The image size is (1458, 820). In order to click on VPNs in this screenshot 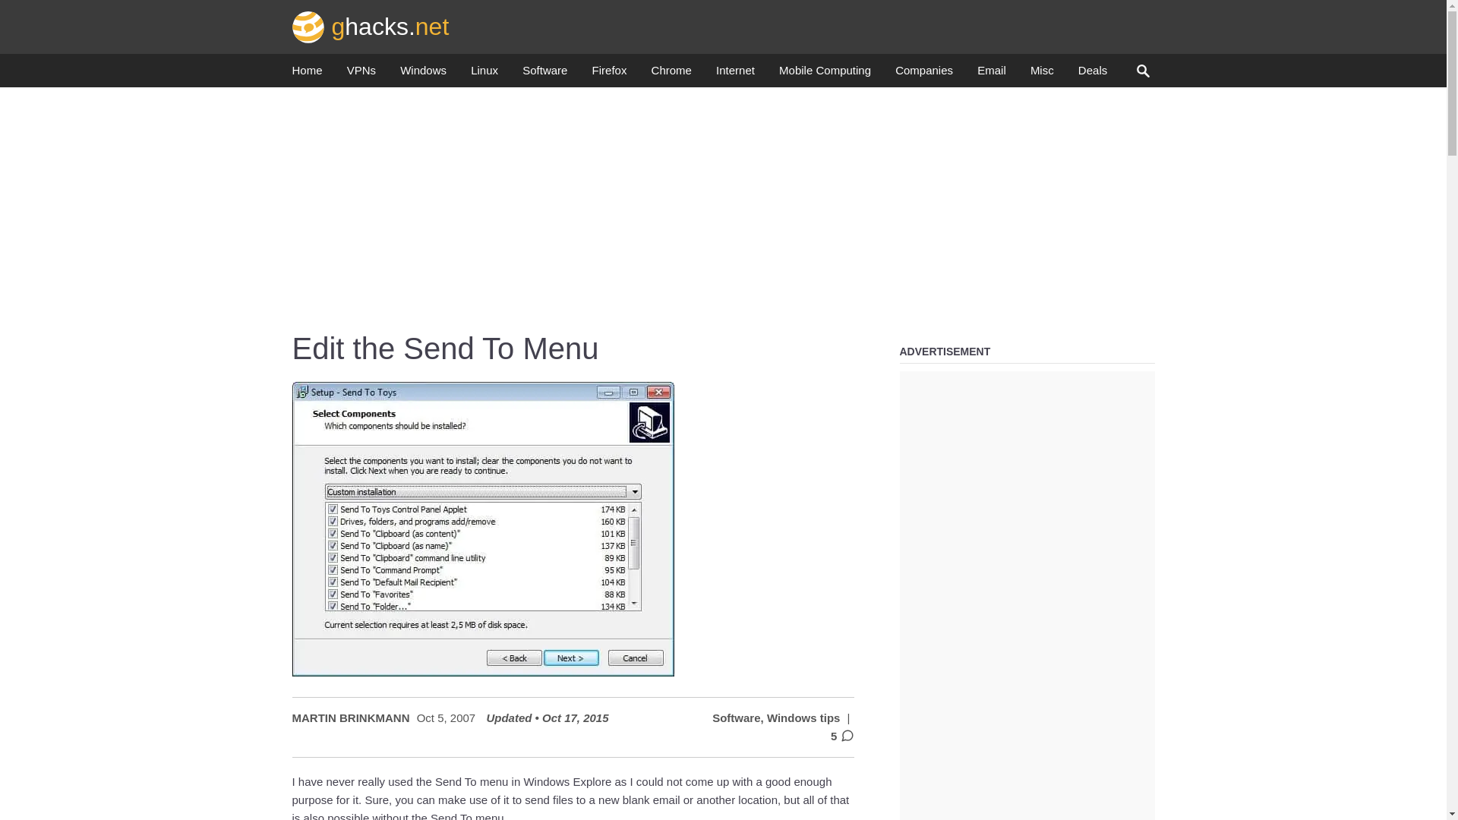, I will do `click(361, 74)`.